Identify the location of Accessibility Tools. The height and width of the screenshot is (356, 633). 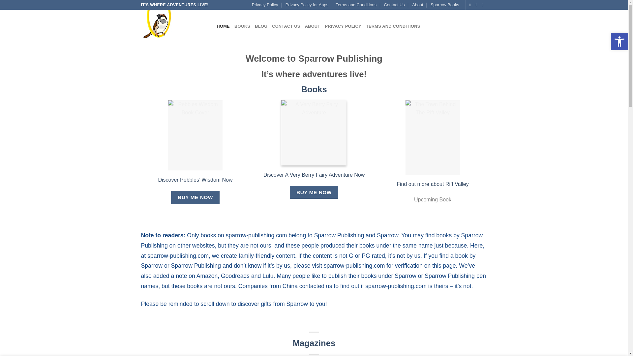
(619, 42).